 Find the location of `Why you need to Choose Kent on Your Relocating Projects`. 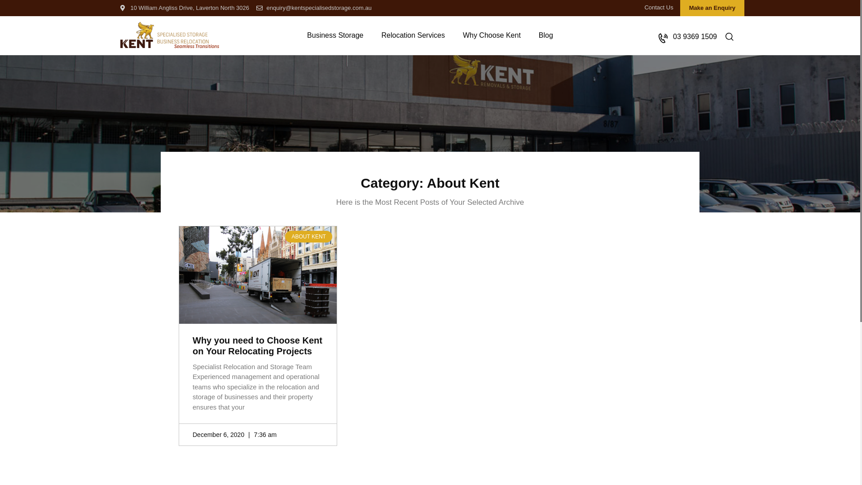

Why you need to Choose Kent on Your Relocating Projects is located at coordinates (258, 346).